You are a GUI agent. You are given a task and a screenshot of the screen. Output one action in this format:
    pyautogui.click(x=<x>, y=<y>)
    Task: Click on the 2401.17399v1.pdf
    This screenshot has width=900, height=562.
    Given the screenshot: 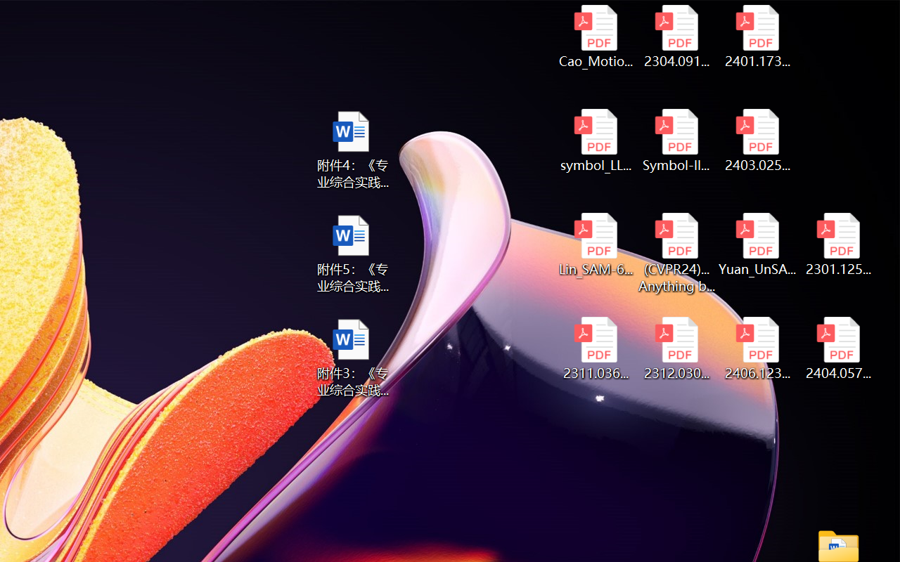 What is the action you would take?
    pyautogui.click(x=758, y=37)
    